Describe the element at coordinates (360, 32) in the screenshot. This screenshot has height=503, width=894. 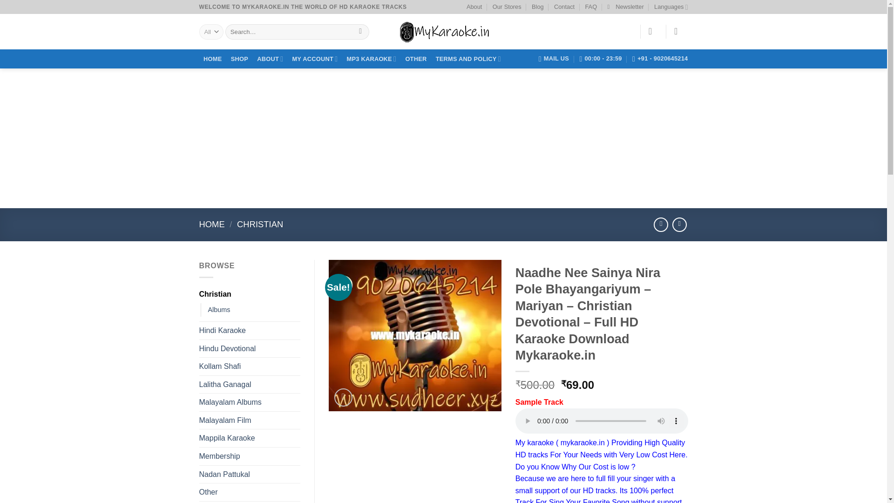
I see `Search` at that location.